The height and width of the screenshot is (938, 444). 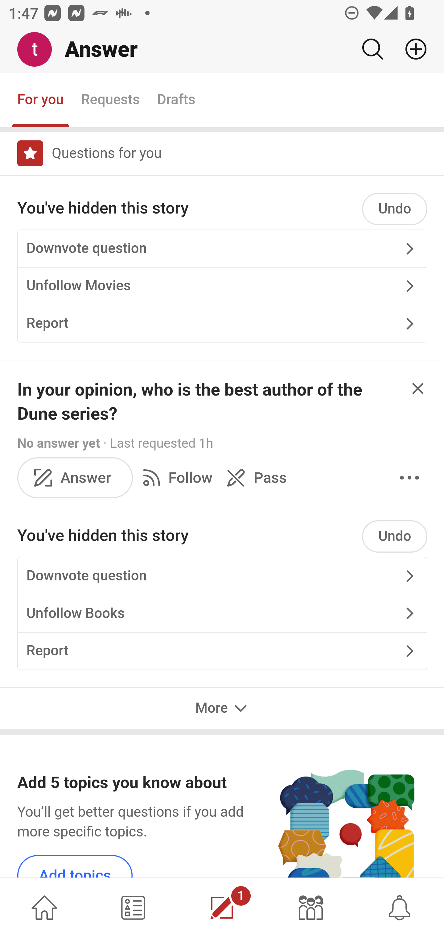 What do you see at coordinates (176, 100) in the screenshot?
I see `Drafts` at bounding box center [176, 100].